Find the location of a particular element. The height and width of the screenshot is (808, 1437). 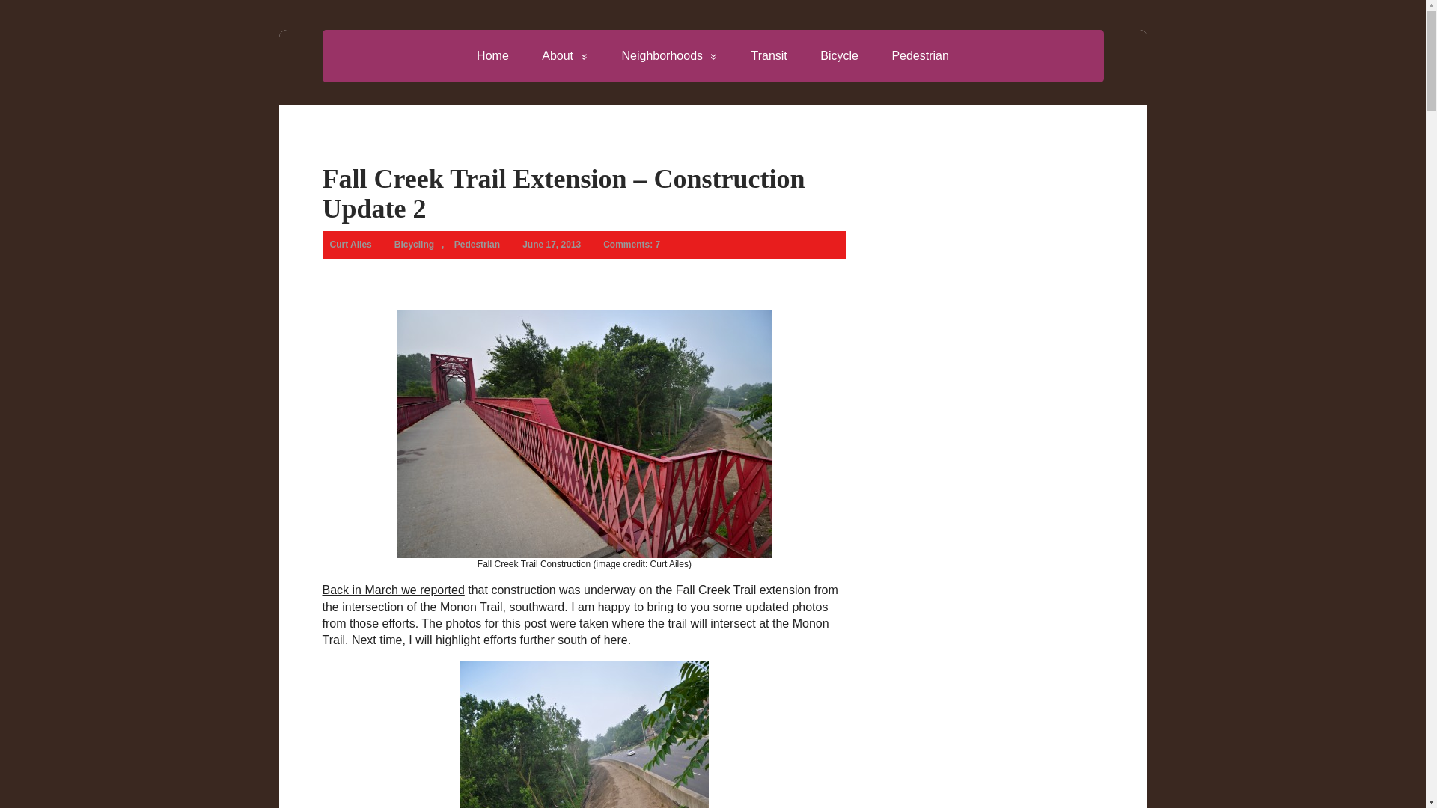

Neighborhoods is located at coordinates (669, 55).